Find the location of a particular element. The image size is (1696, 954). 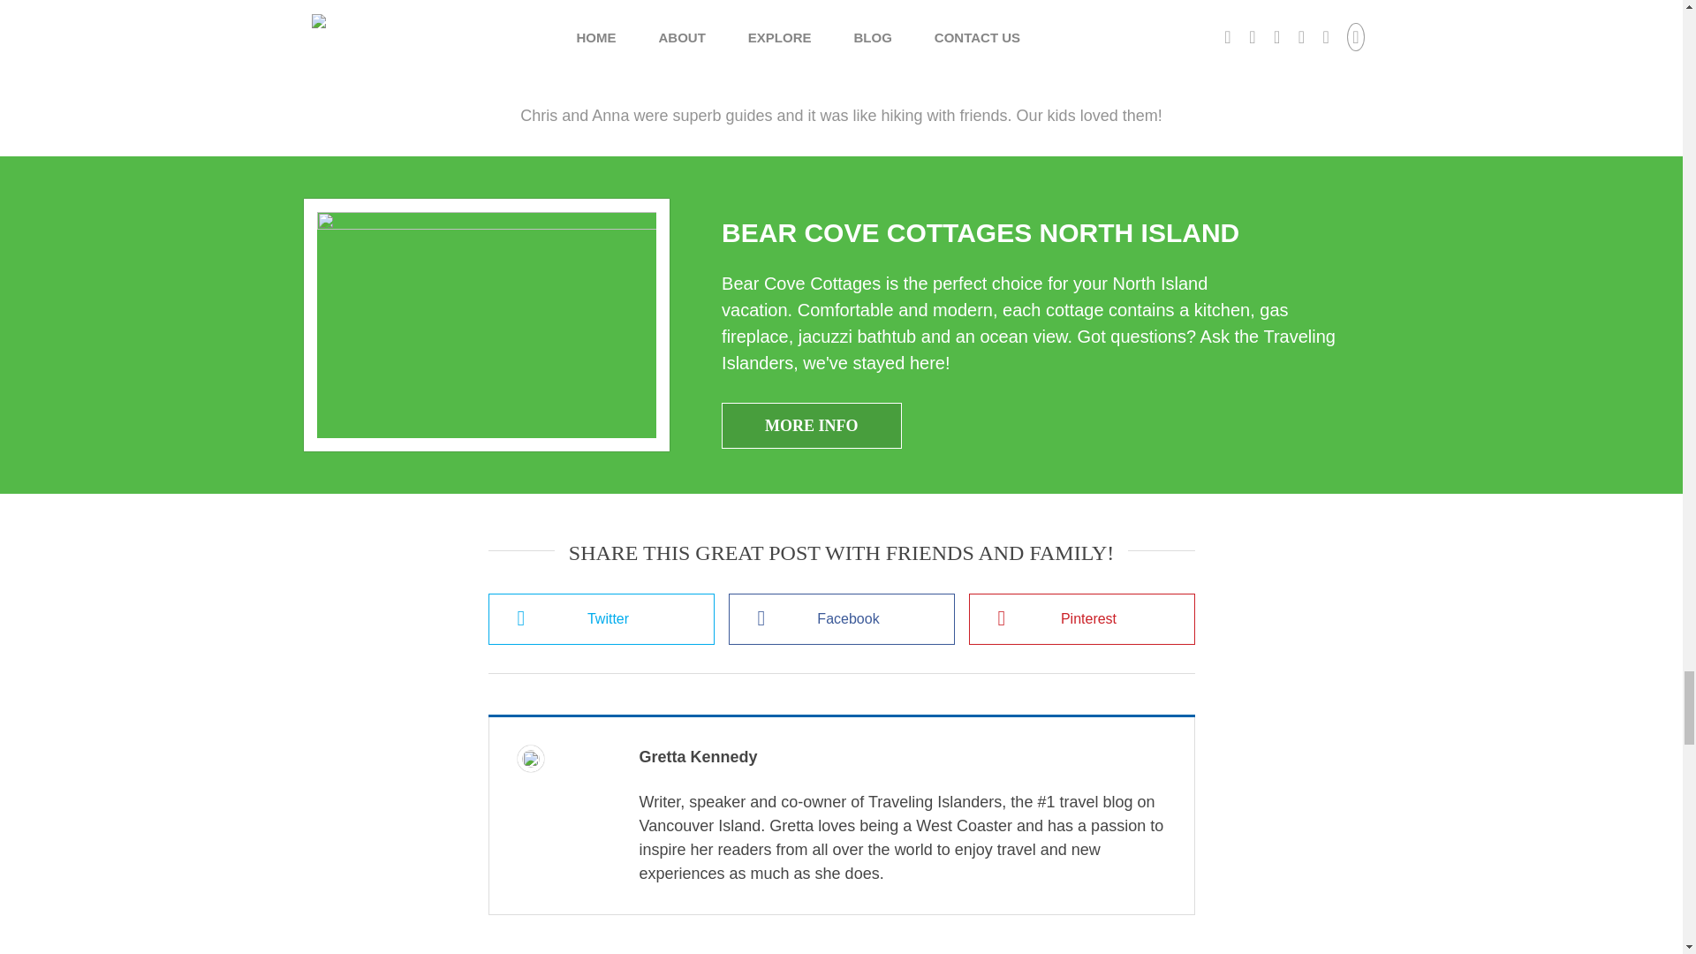

Facebook is located at coordinates (840, 618).